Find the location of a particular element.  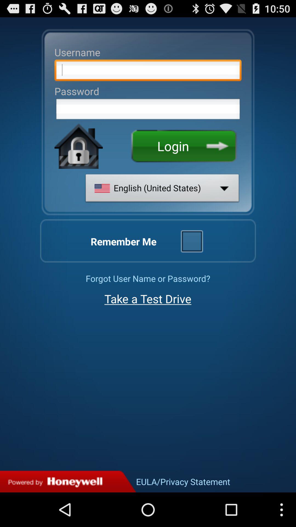

enter password is located at coordinates (148, 111).